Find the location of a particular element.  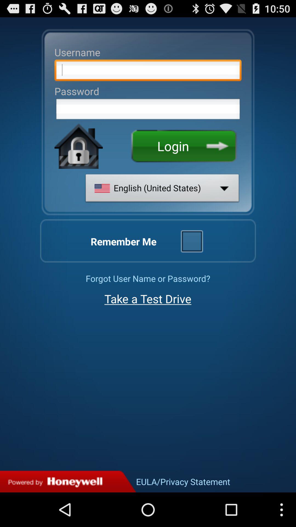

enter password is located at coordinates (148, 111).